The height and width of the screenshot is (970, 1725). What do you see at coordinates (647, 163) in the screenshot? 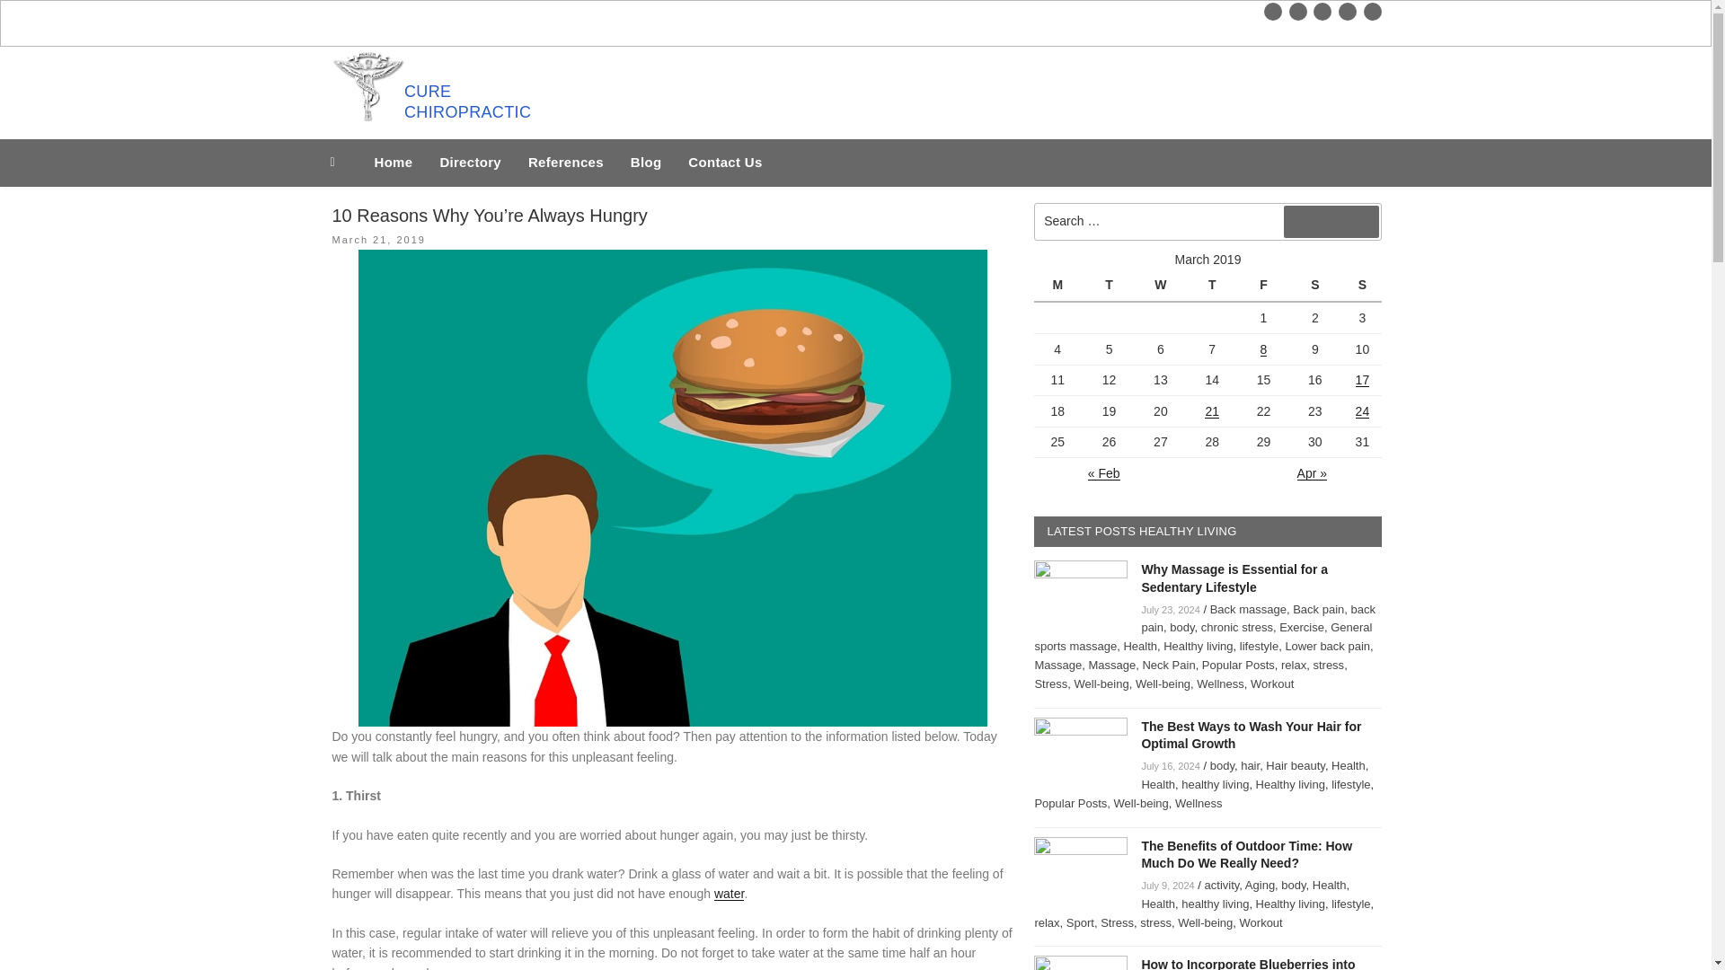
I see `Blog` at bounding box center [647, 163].